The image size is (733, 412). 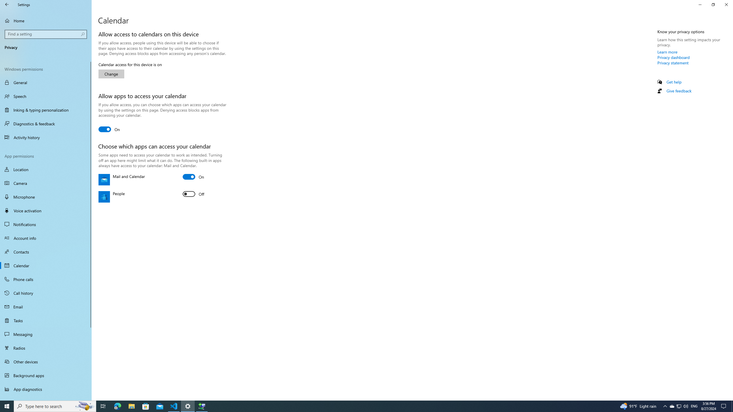 What do you see at coordinates (46, 197) in the screenshot?
I see `Microphone` at bounding box center [46, 197].